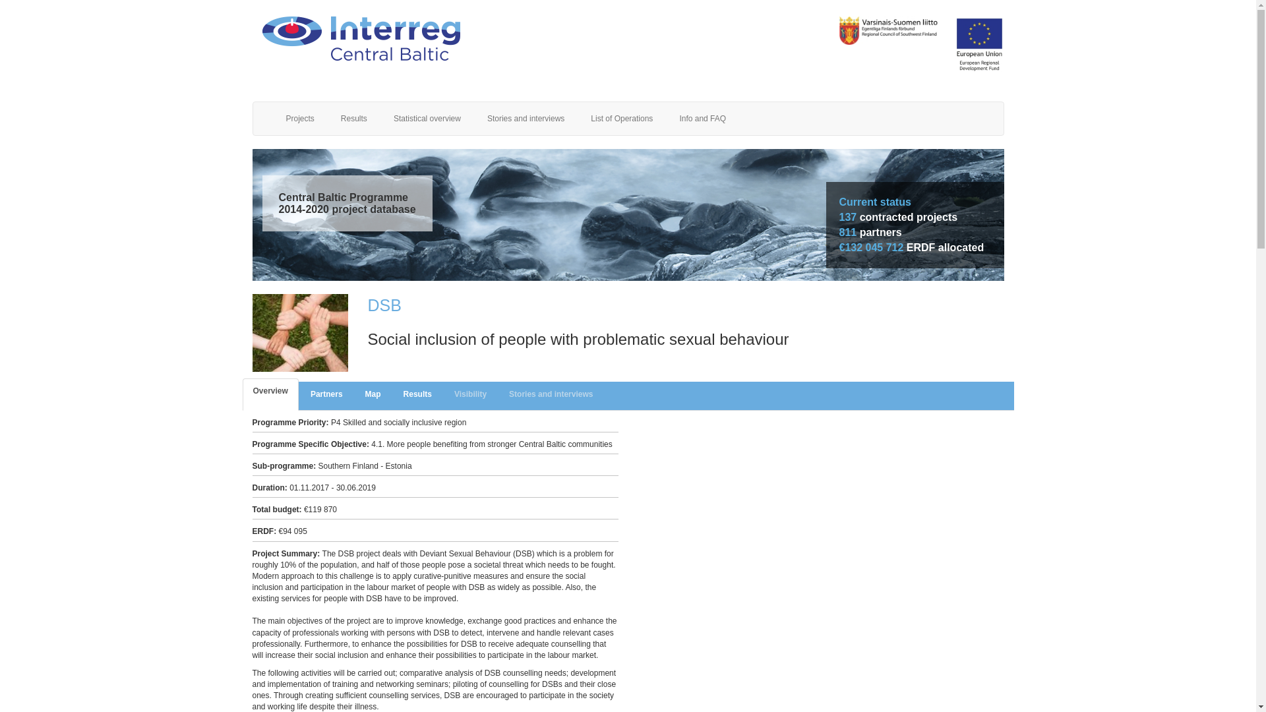 This screenshot has height=712, width=1266. I want to click on Stories and interviews, so click(551, 394).